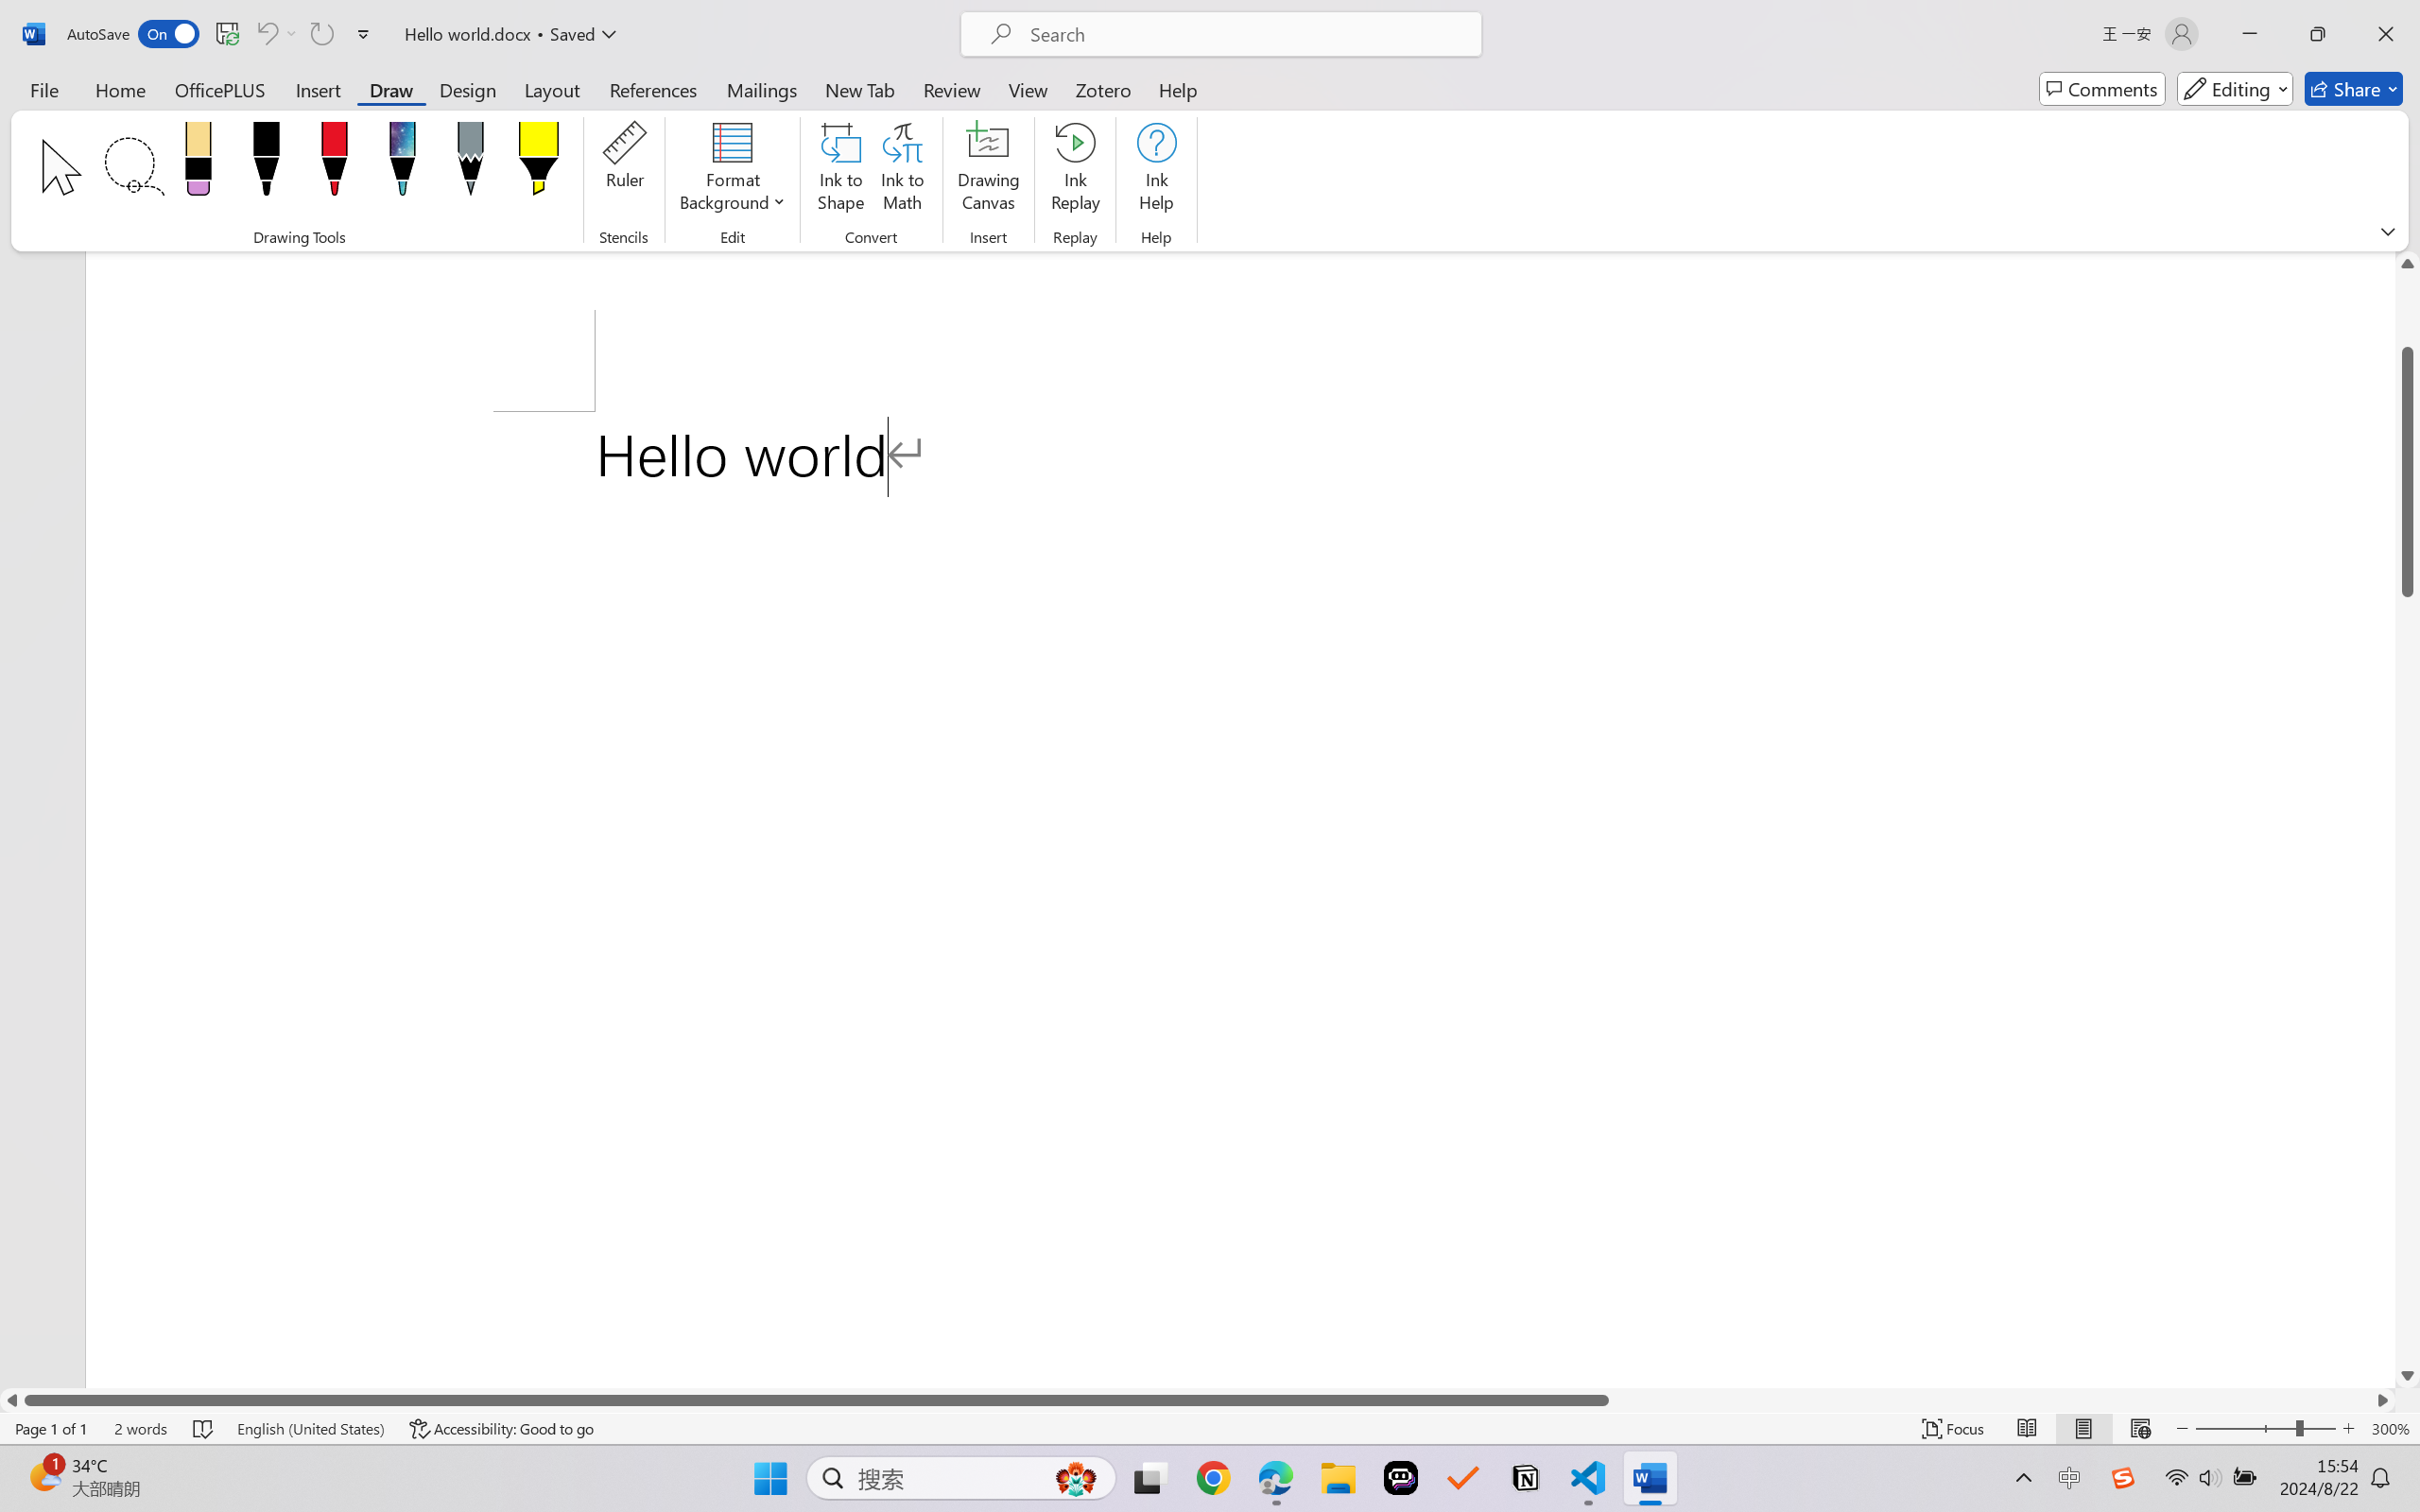 This screenshot has height=1512, width=2420. I want to click on Ink Help, so click(1156, 170).